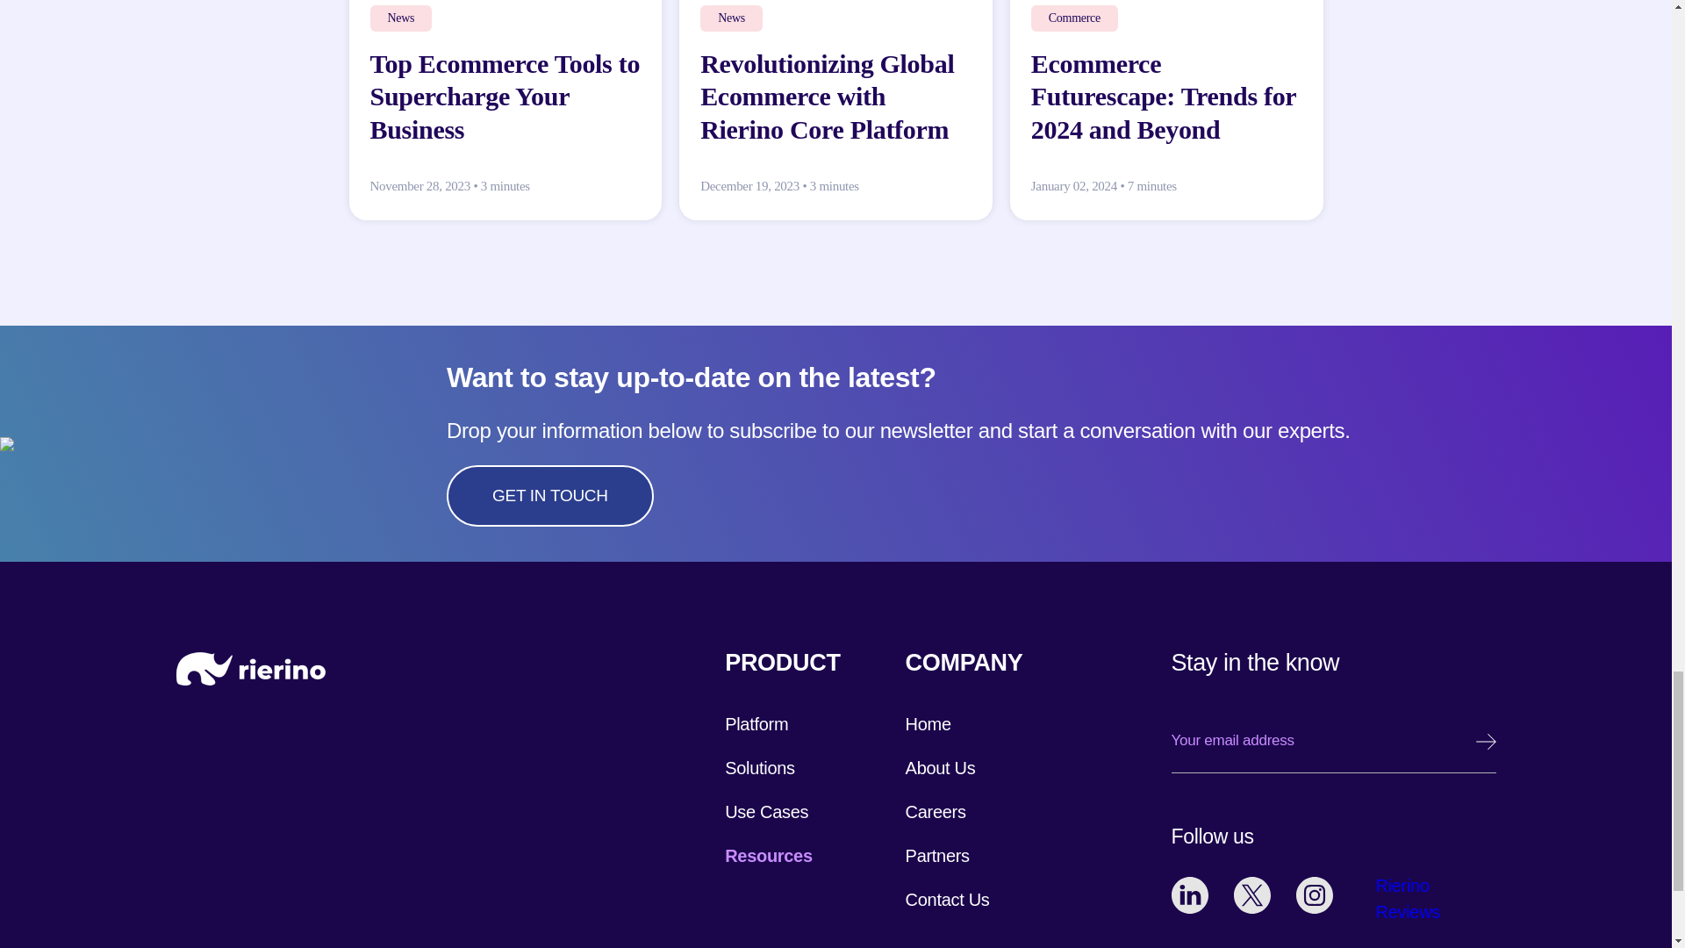 The width and height of the screenshot is (1685, 948). What do you see at coordinates (549, 496) in the screenshot?
I see `GET IN TOUCH` at bounding box center [549, 496].